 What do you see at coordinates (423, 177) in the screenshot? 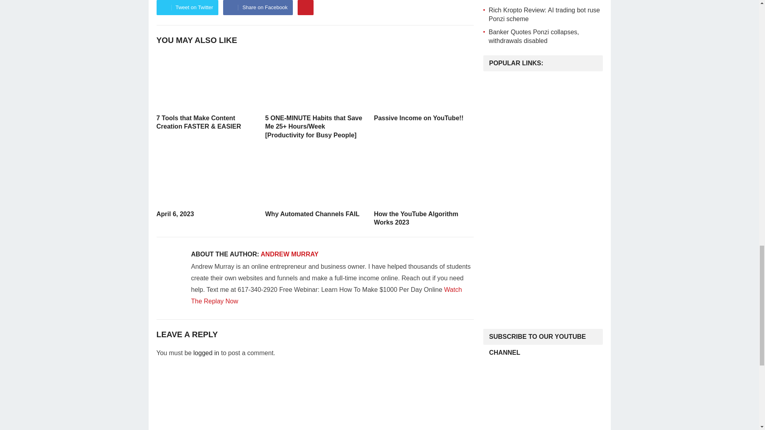
I see `How the YouTube Algorithm Works 2023 14` at bounding box center [423, 177].